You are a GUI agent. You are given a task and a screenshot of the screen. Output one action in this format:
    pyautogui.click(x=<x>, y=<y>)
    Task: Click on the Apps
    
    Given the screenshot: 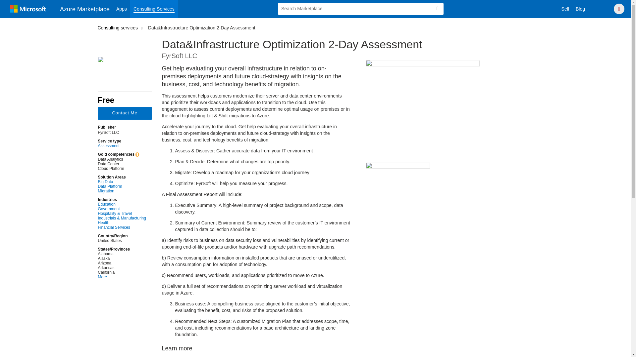 What is the action you would take?
    pyautogui.click(x=122, y=9)
    